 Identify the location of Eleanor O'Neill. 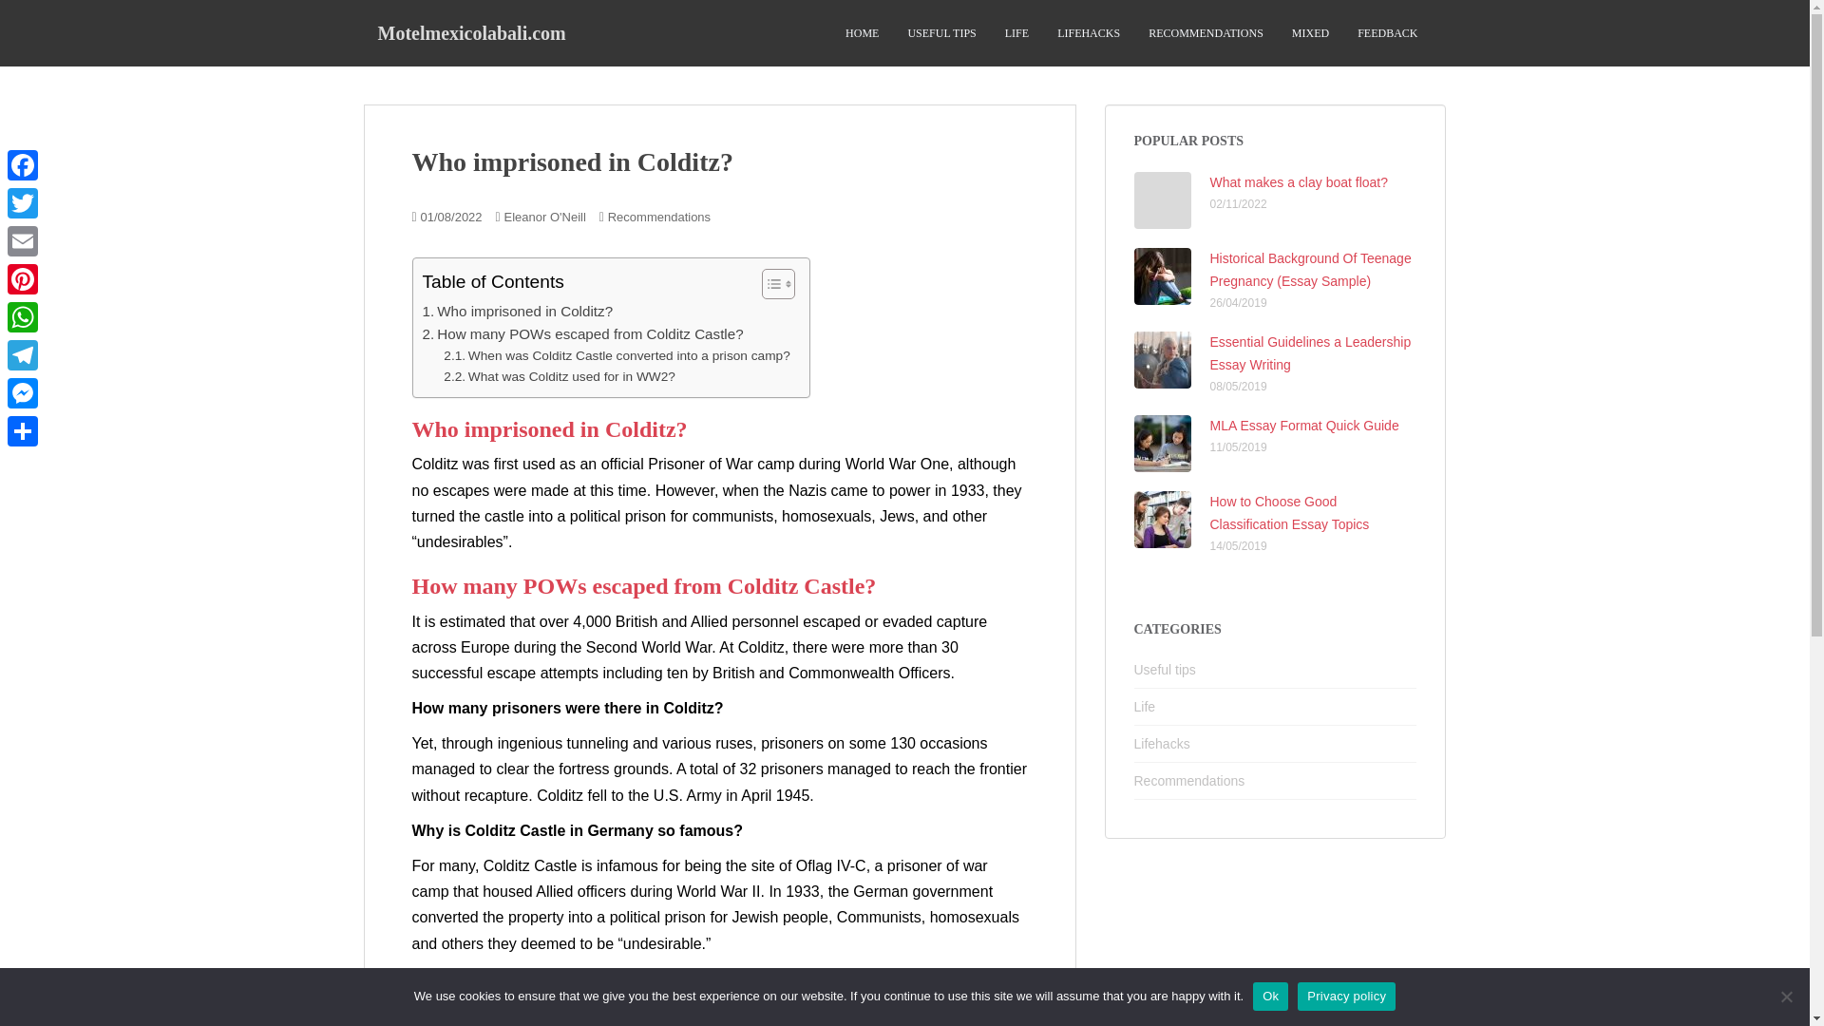
(543, 217).